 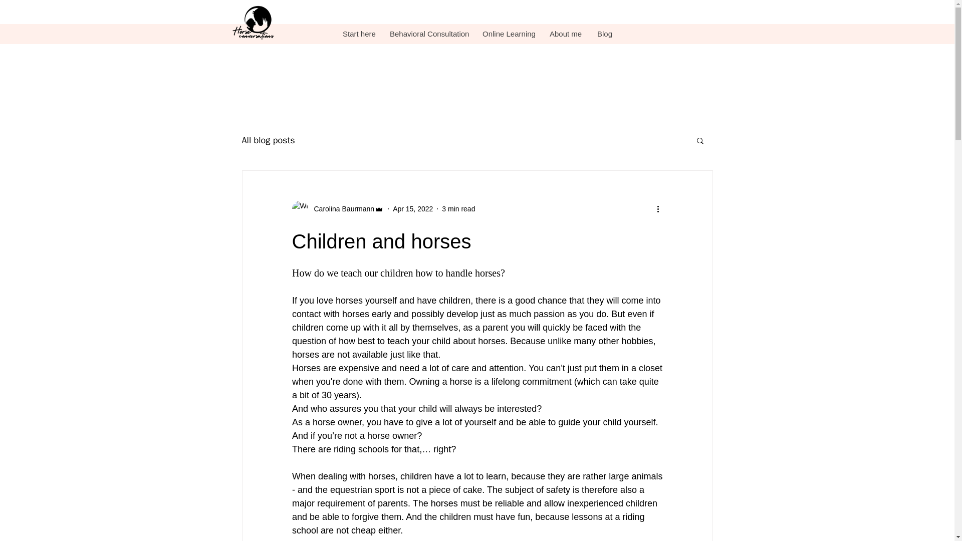 I want to click on 3 min read, so click(x=458, y=208).